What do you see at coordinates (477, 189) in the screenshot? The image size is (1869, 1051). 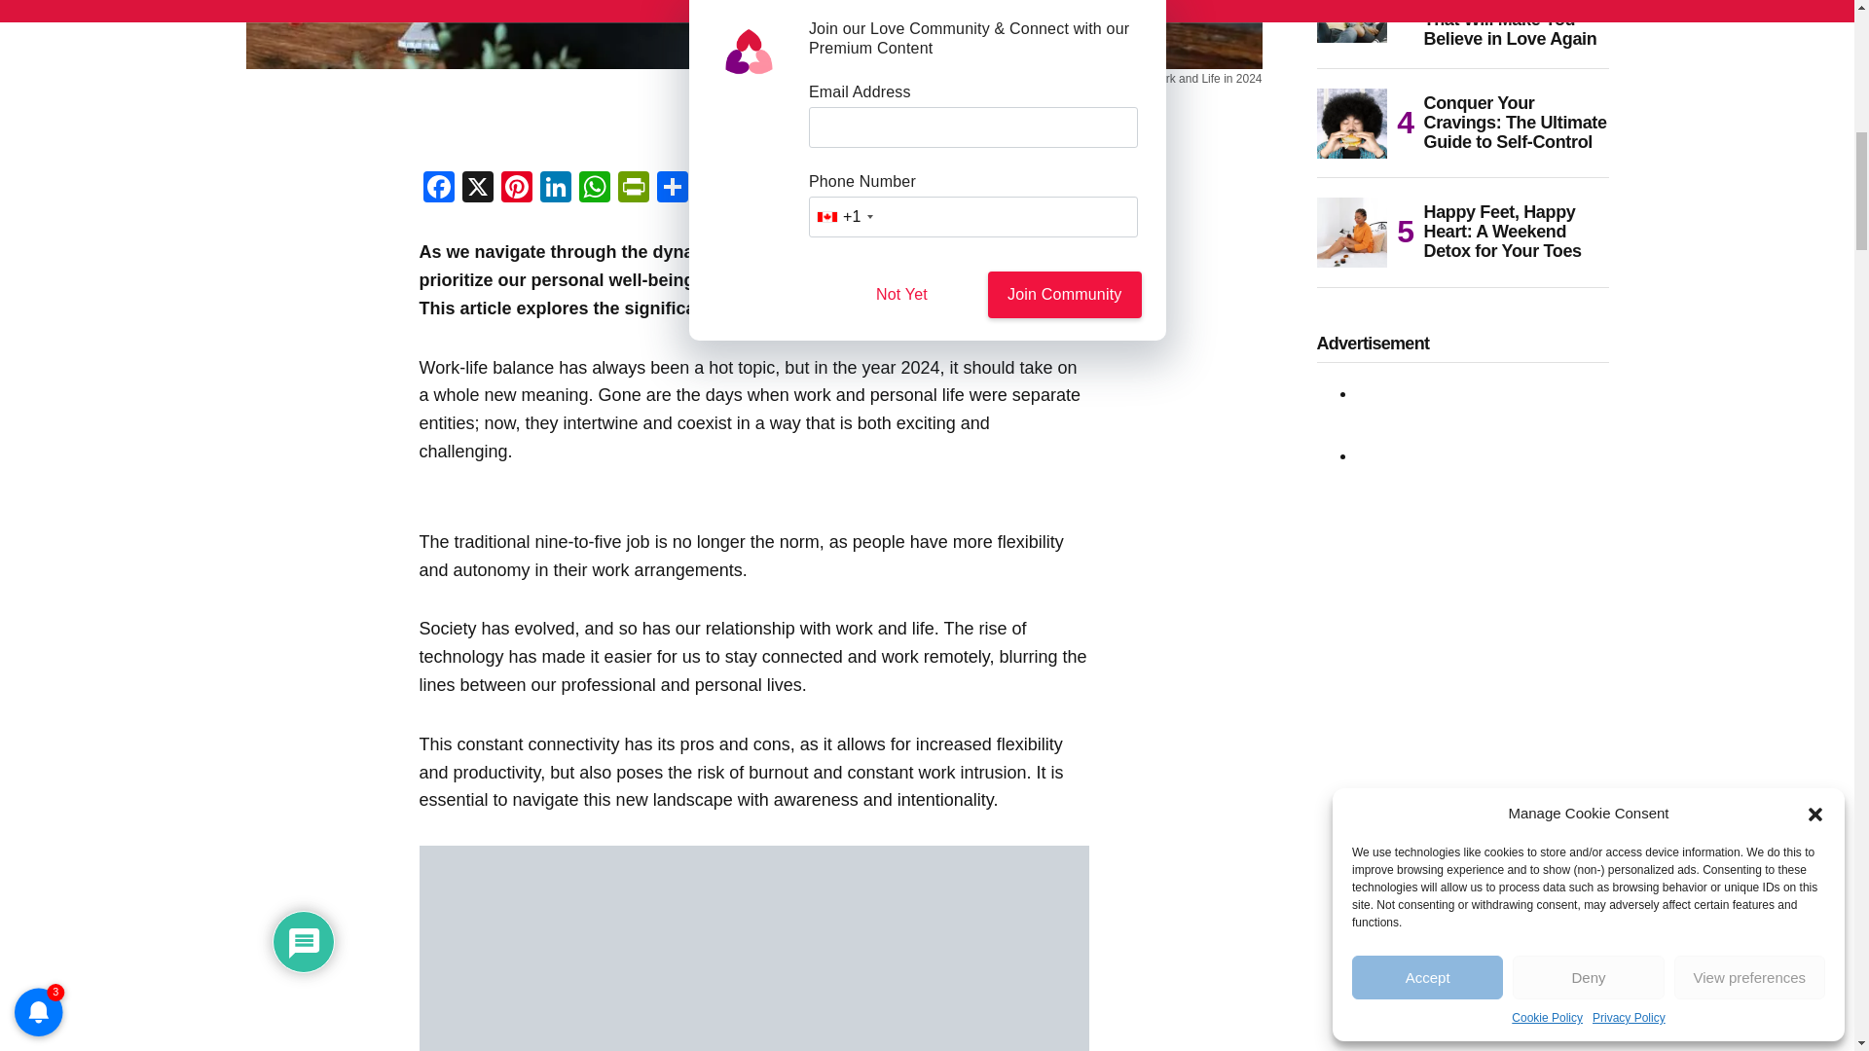 I see `X` at bounding box center [477, 189].